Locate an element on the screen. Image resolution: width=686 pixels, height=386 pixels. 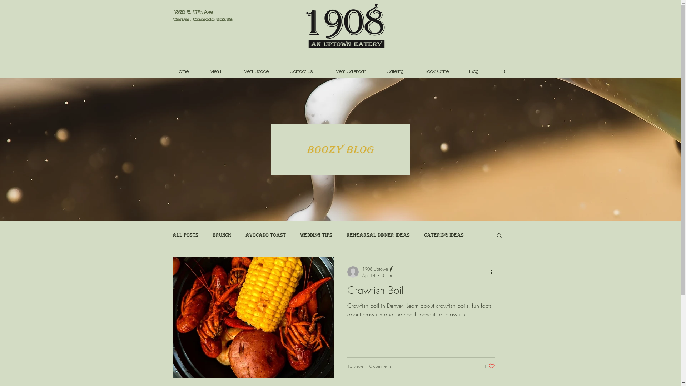
PR is located at coordinates (502, 68).